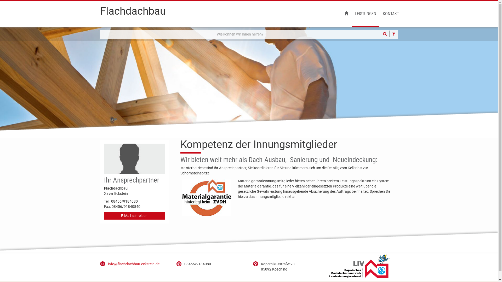 The image size is (502, 282). I want to click on LEISTUNGEN, so click(365, 14).